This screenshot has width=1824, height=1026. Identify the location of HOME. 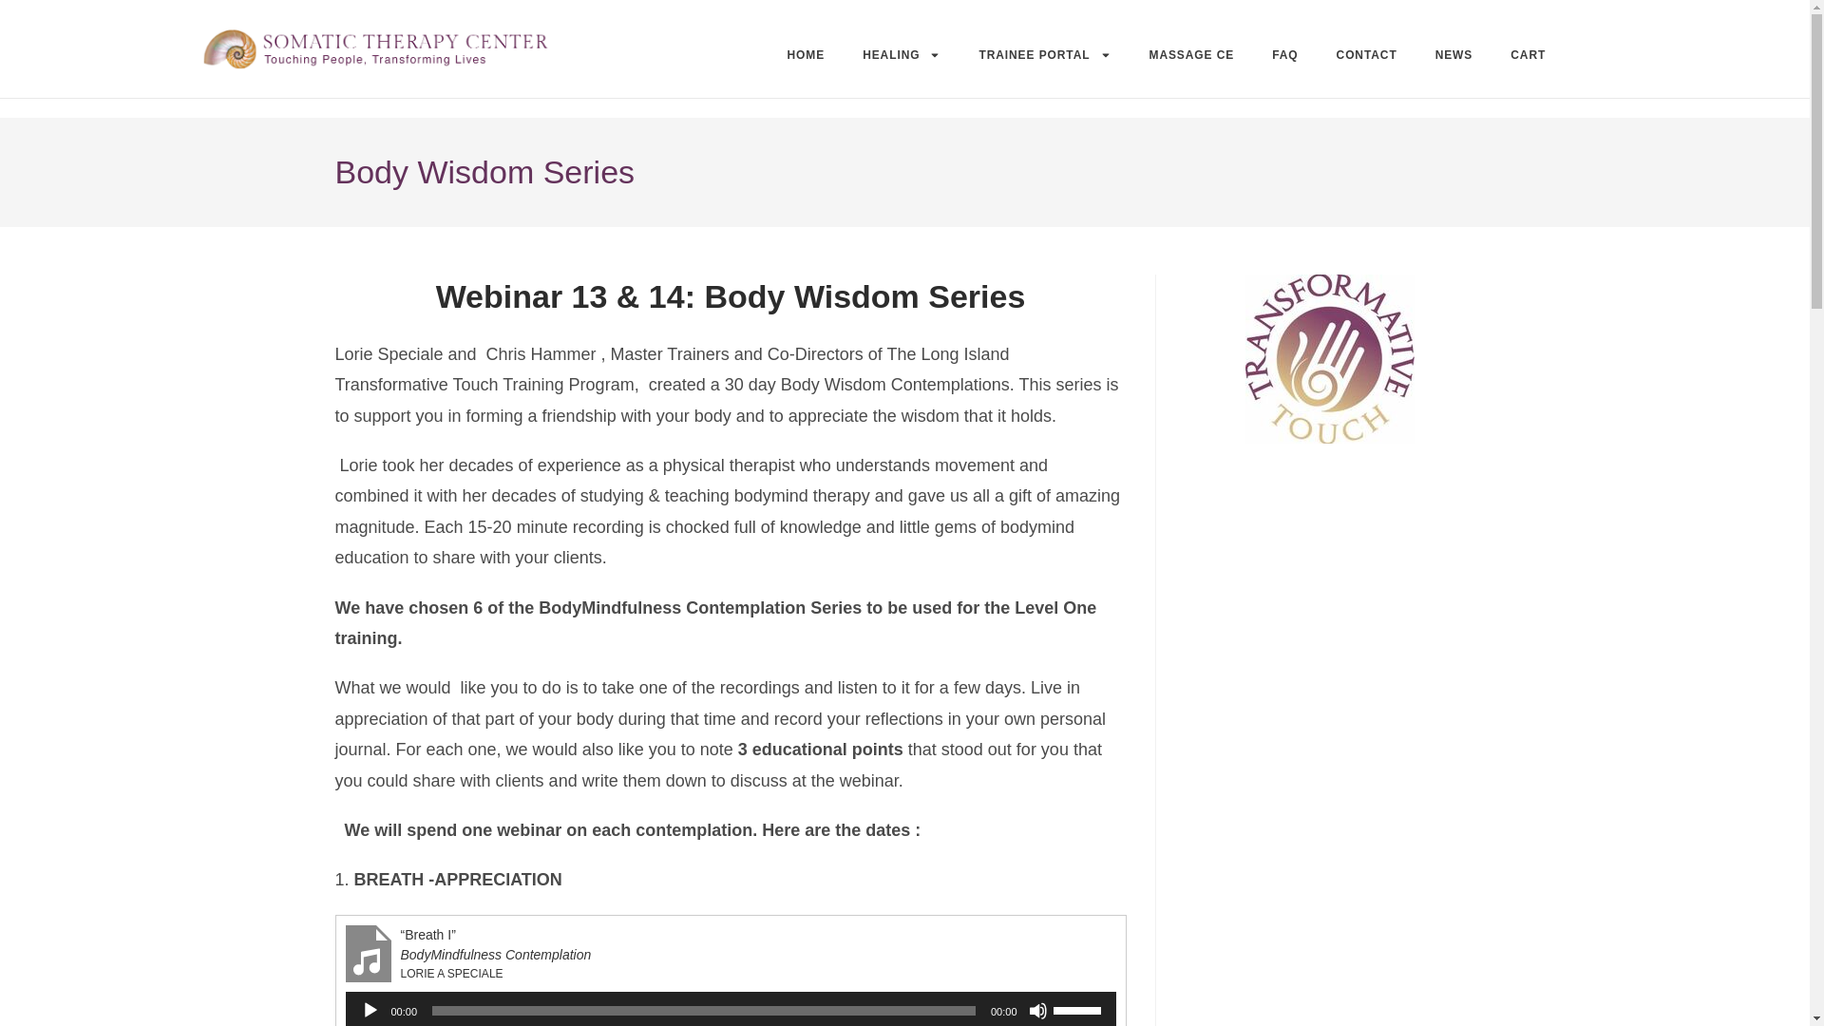
(806, 55).